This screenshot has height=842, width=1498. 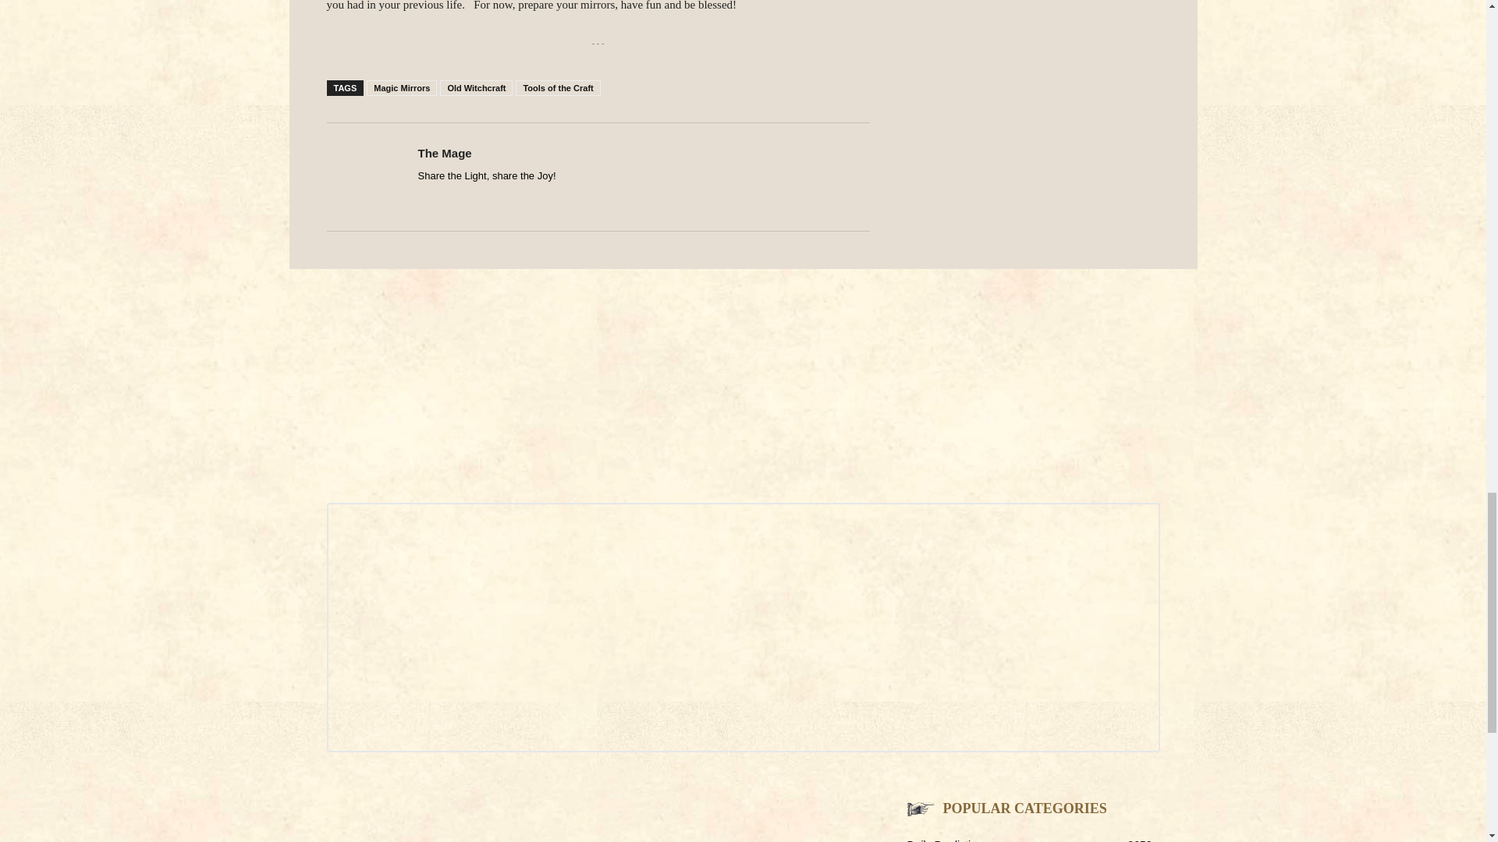 What do you see at coordinates (476, 87) in the screenshot?
I see `Old Witchcraft` at bounding box center [476, 87].